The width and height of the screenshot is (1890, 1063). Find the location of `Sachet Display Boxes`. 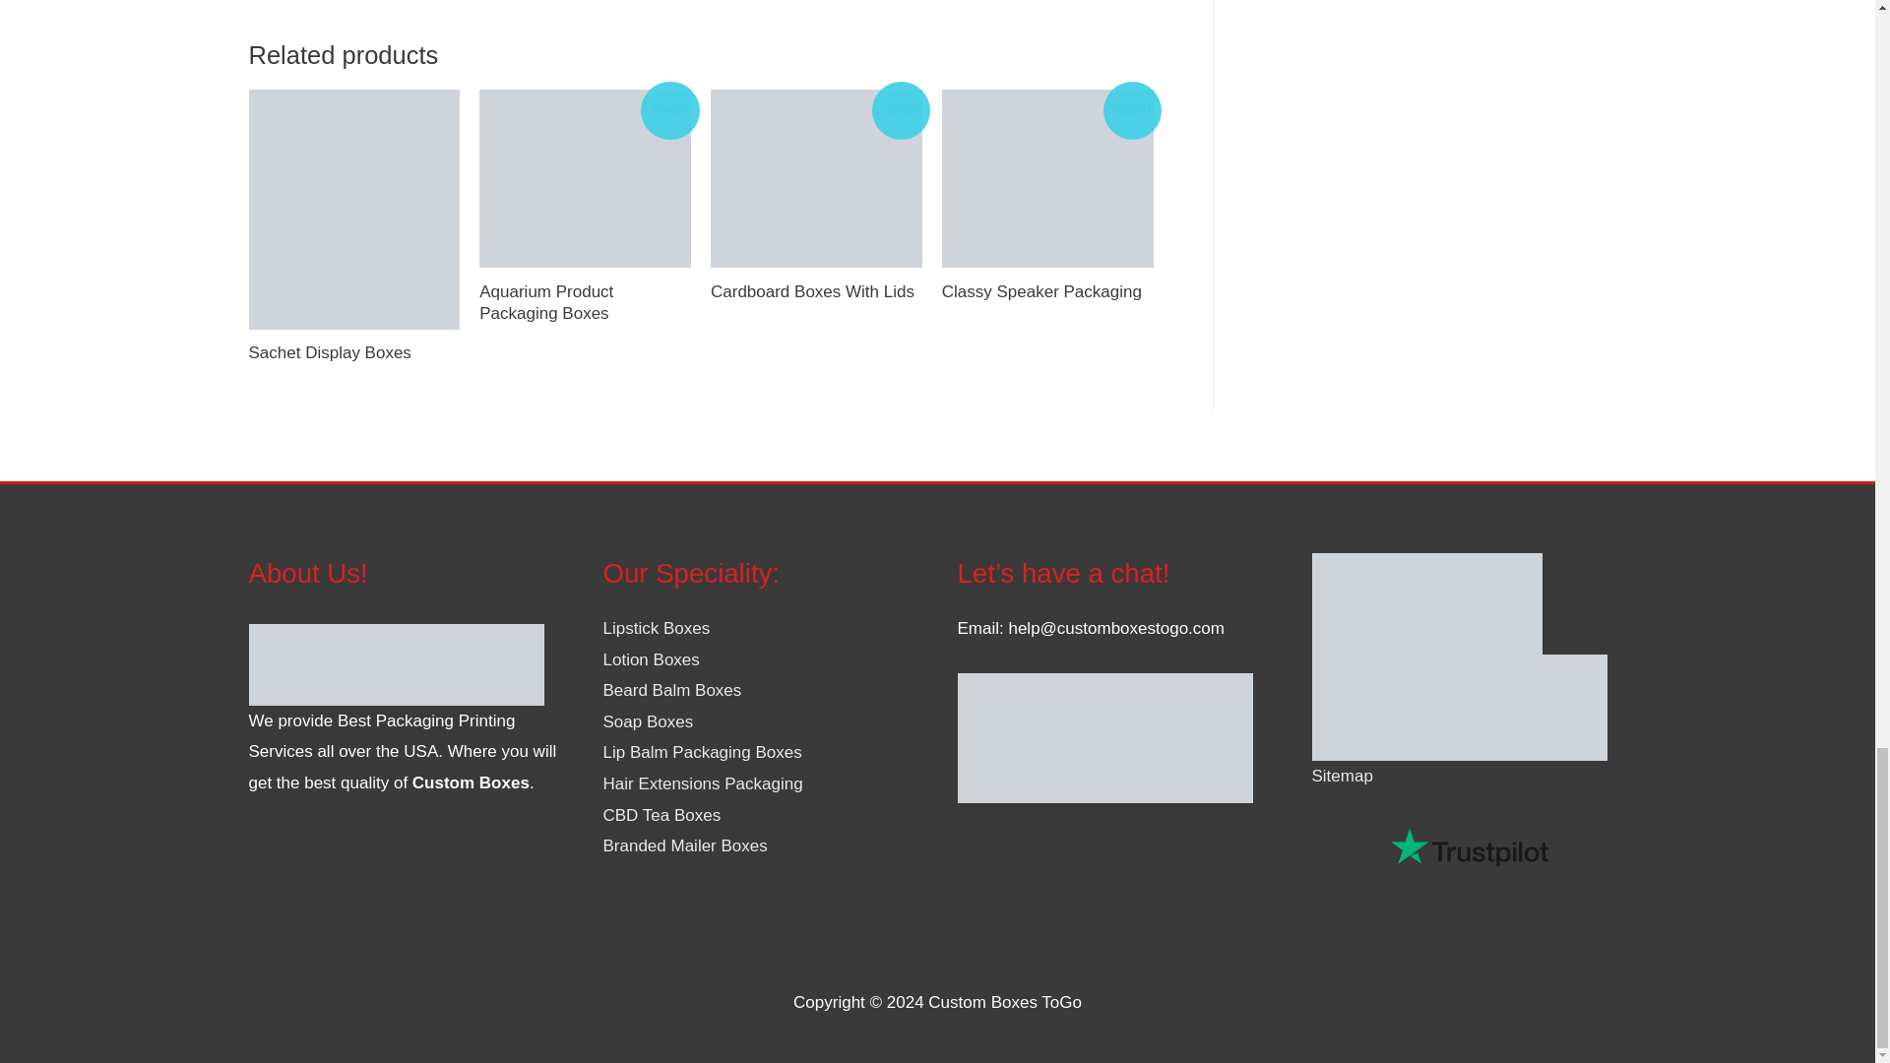

Sachet Display Boxes is located at coordinates (352, 352).